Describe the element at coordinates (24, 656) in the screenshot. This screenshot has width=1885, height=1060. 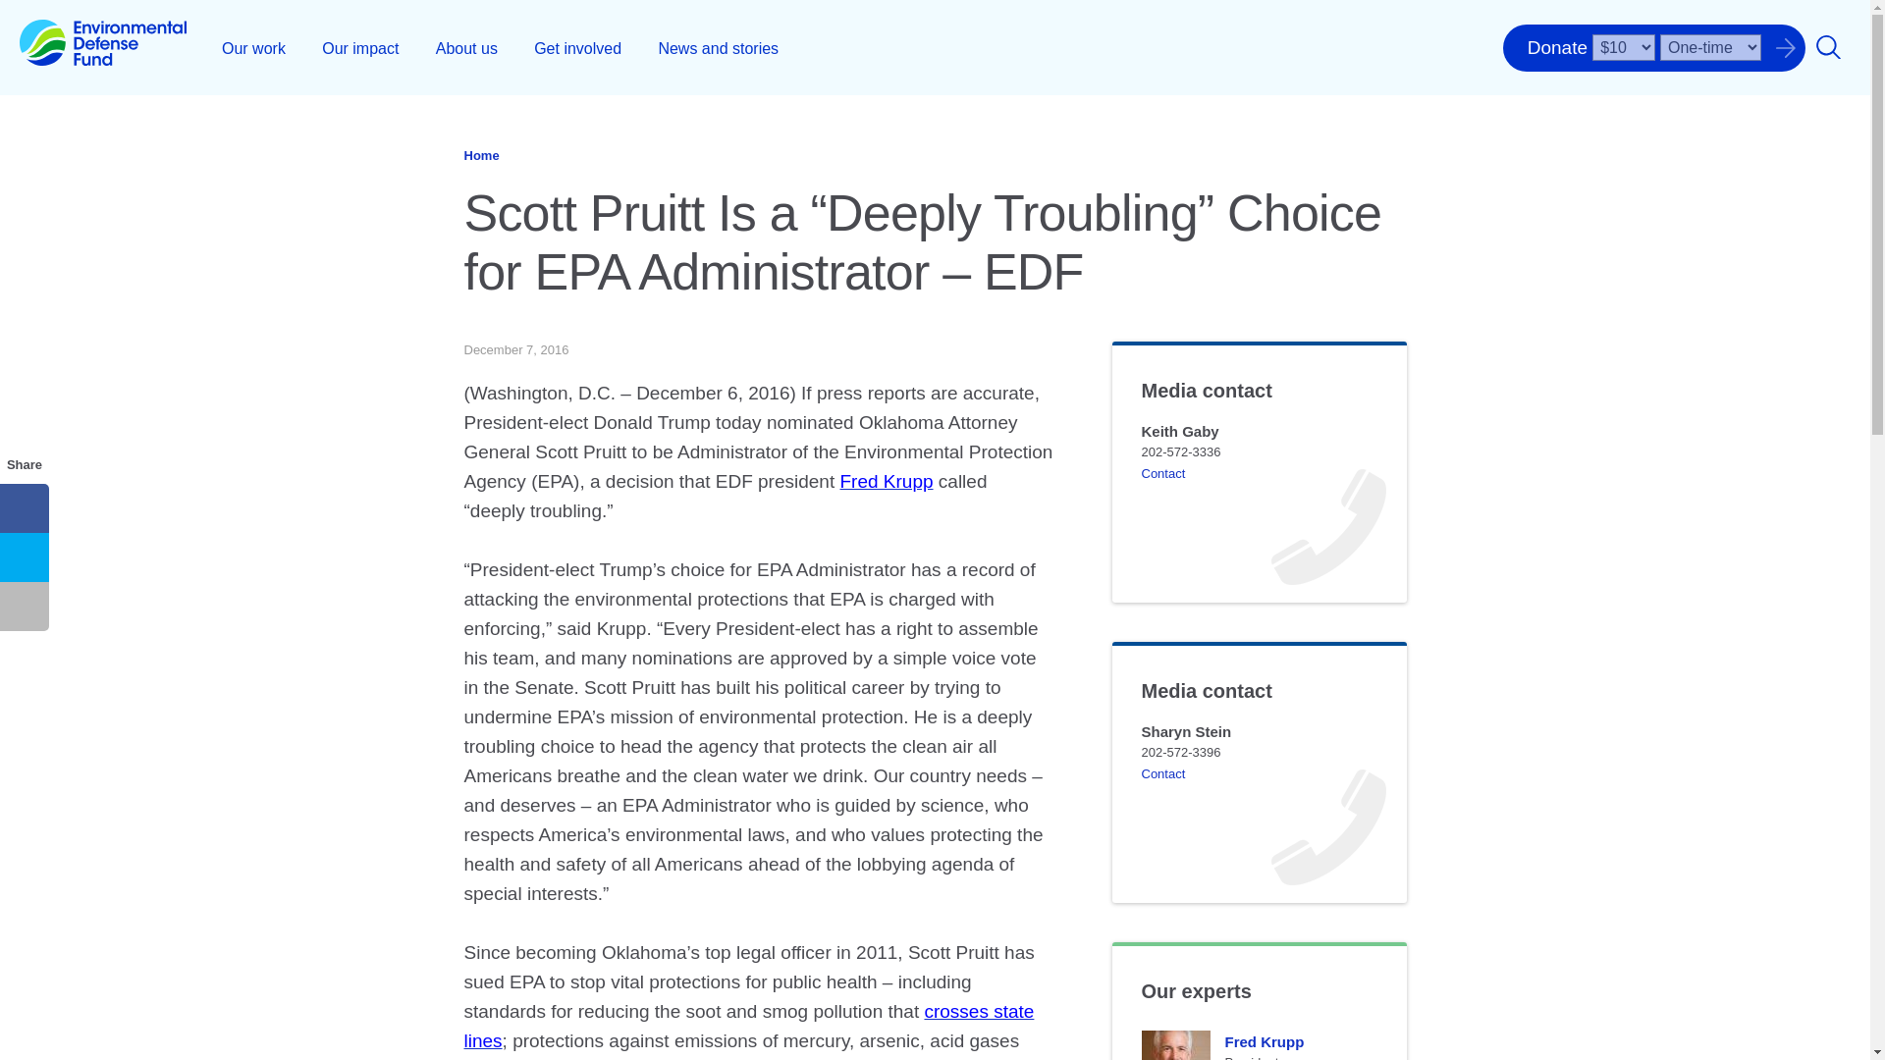
I see `Print this page` at that location.